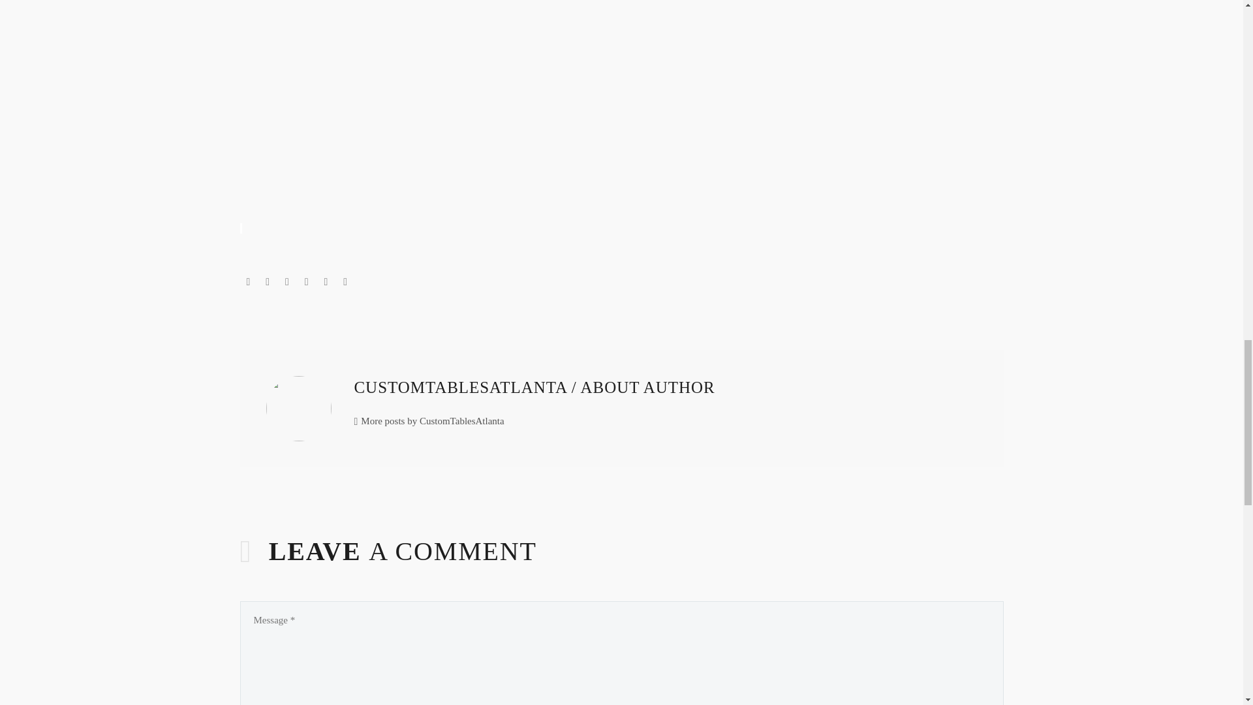  I want to click on Twitter, so click(268, 282).